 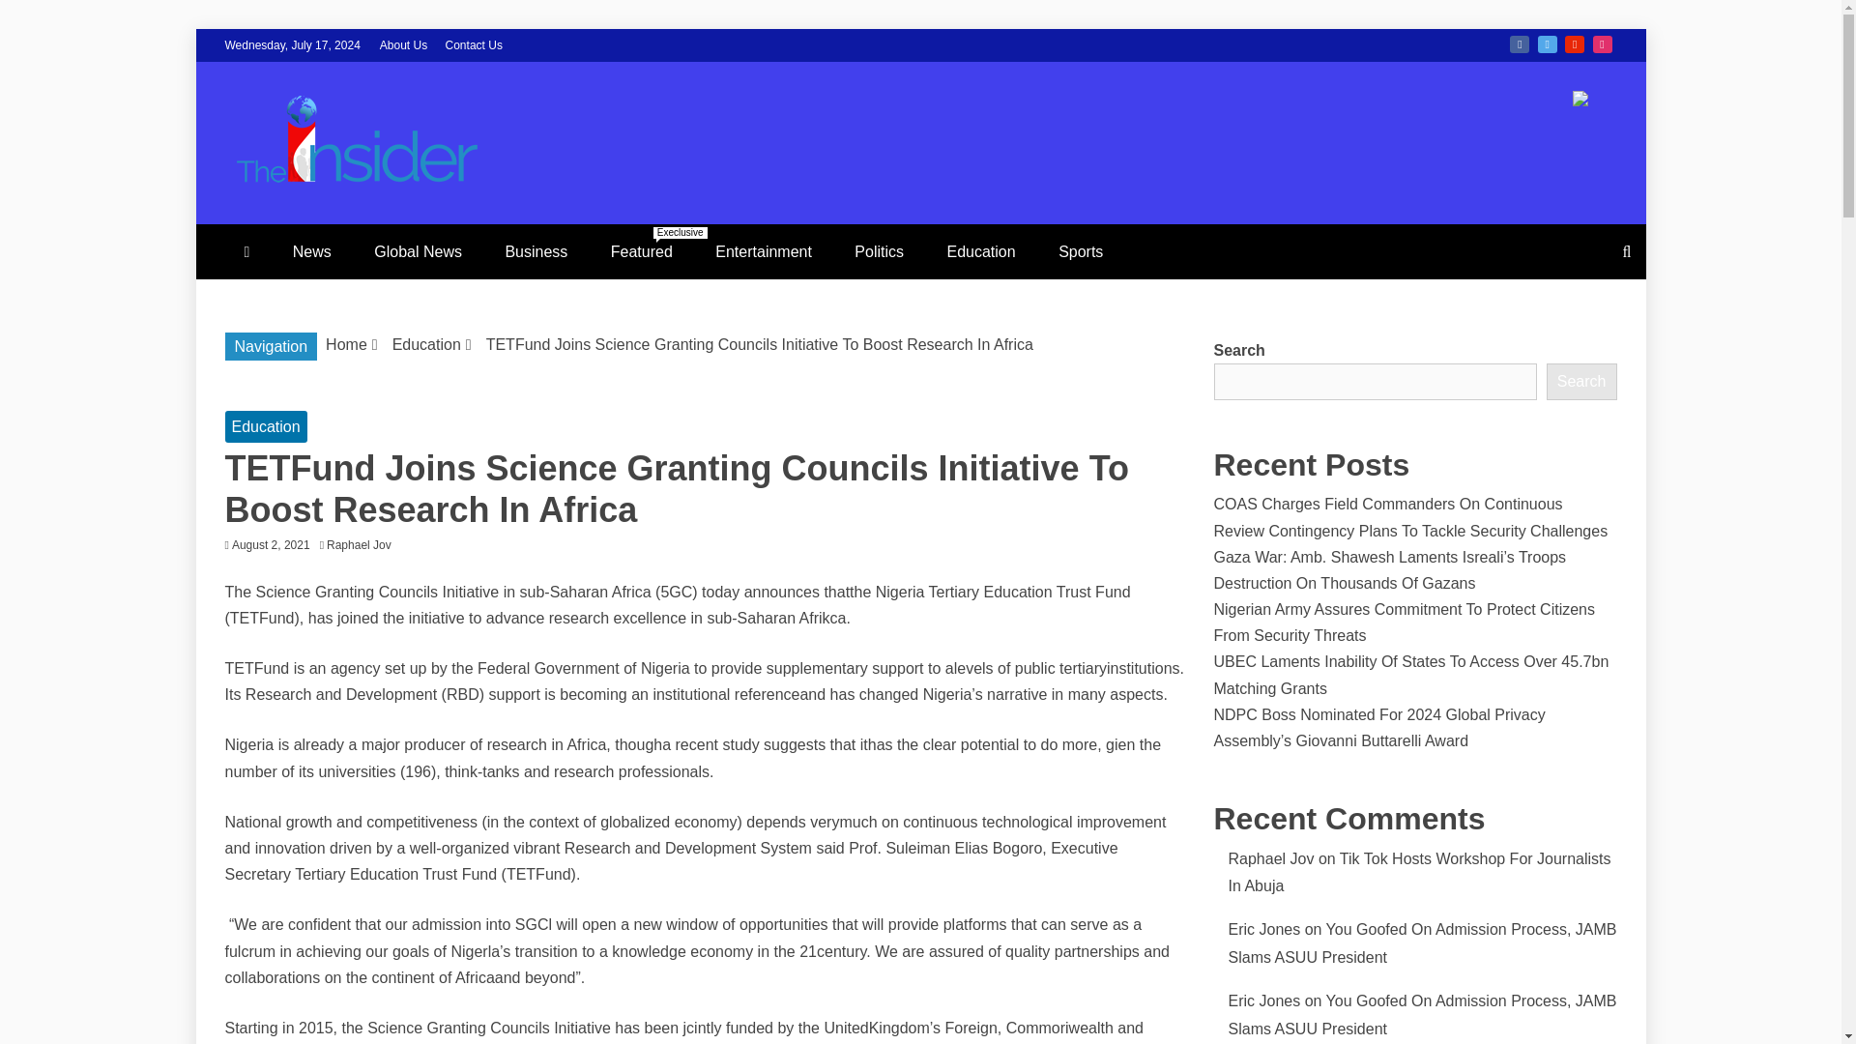 What do you see at coordinates (425, 344) in the screenshot?
I see `Education` at bounding box center [425, 344].